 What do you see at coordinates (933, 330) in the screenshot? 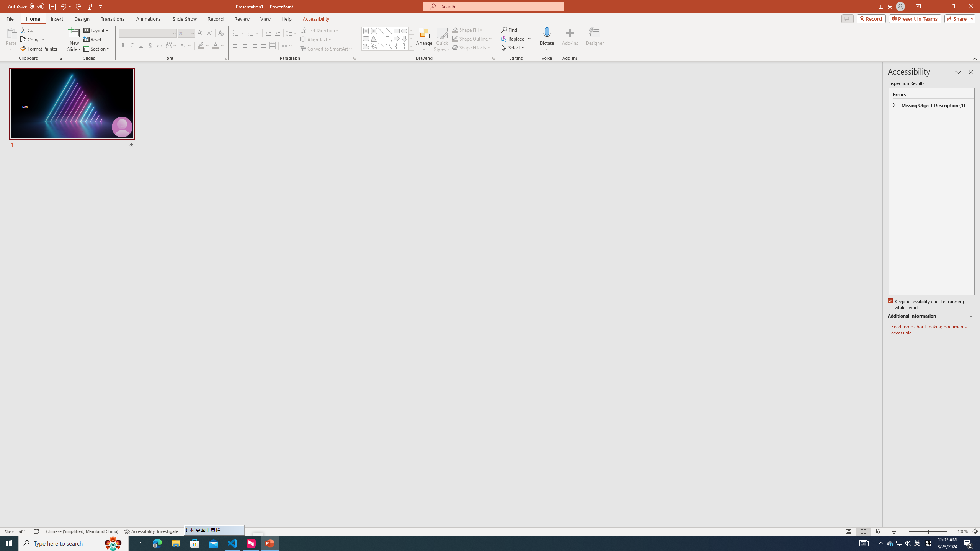
I see `Read more about making documents accessible` at bounding box center [933, 330].